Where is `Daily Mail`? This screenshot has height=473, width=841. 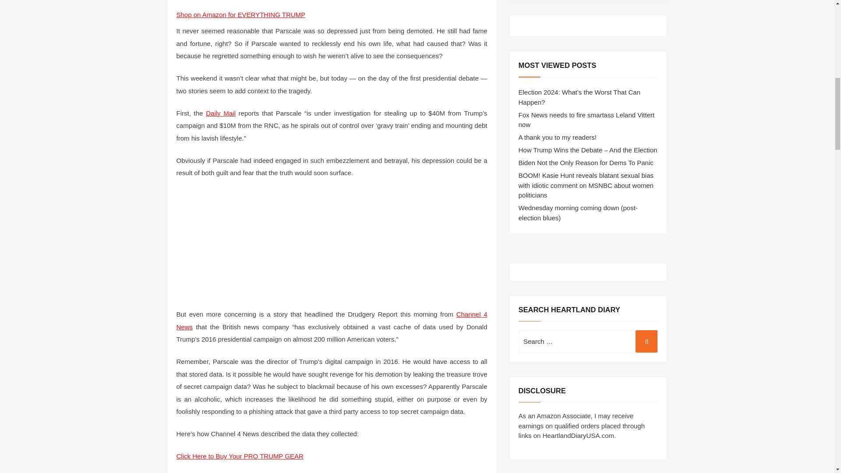
Daily Mail is located at coordinates (221, 113).